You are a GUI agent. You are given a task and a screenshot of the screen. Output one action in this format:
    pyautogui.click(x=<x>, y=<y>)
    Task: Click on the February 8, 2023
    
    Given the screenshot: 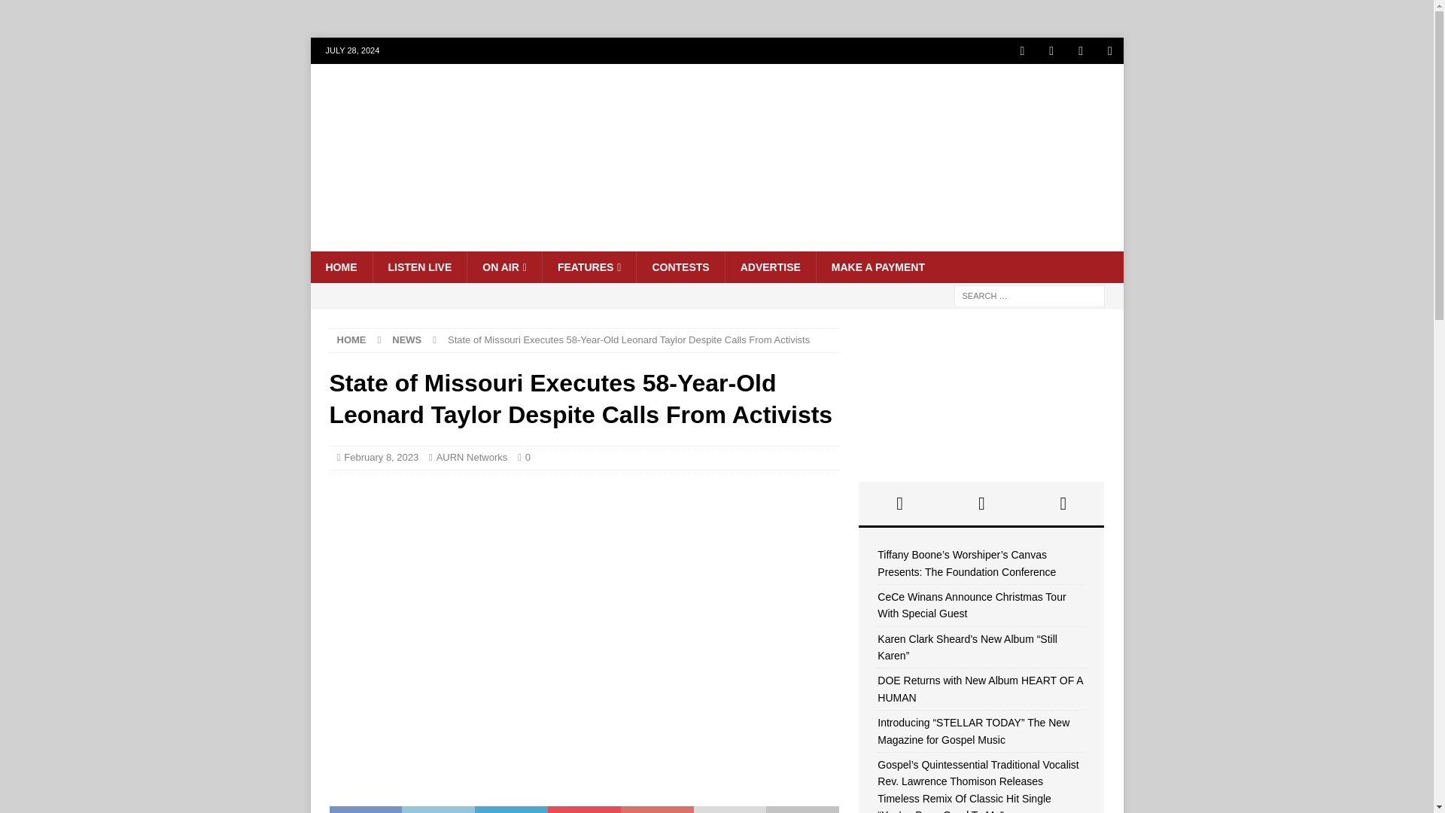 What is the action you would take?
    pyautogui.click(x=381, y=457)
    